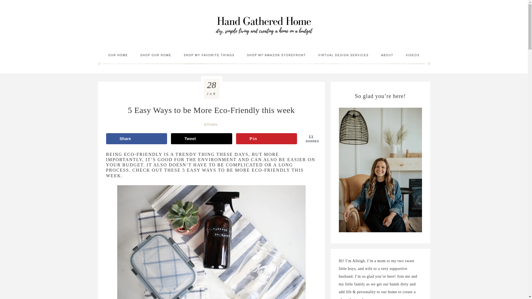 The image size is (532, 299). I want to click on Share, so click(136, 138).